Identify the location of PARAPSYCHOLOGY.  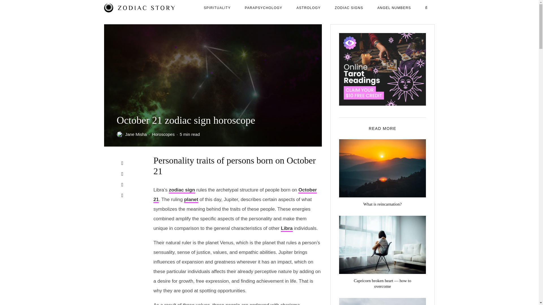
(264, 8).